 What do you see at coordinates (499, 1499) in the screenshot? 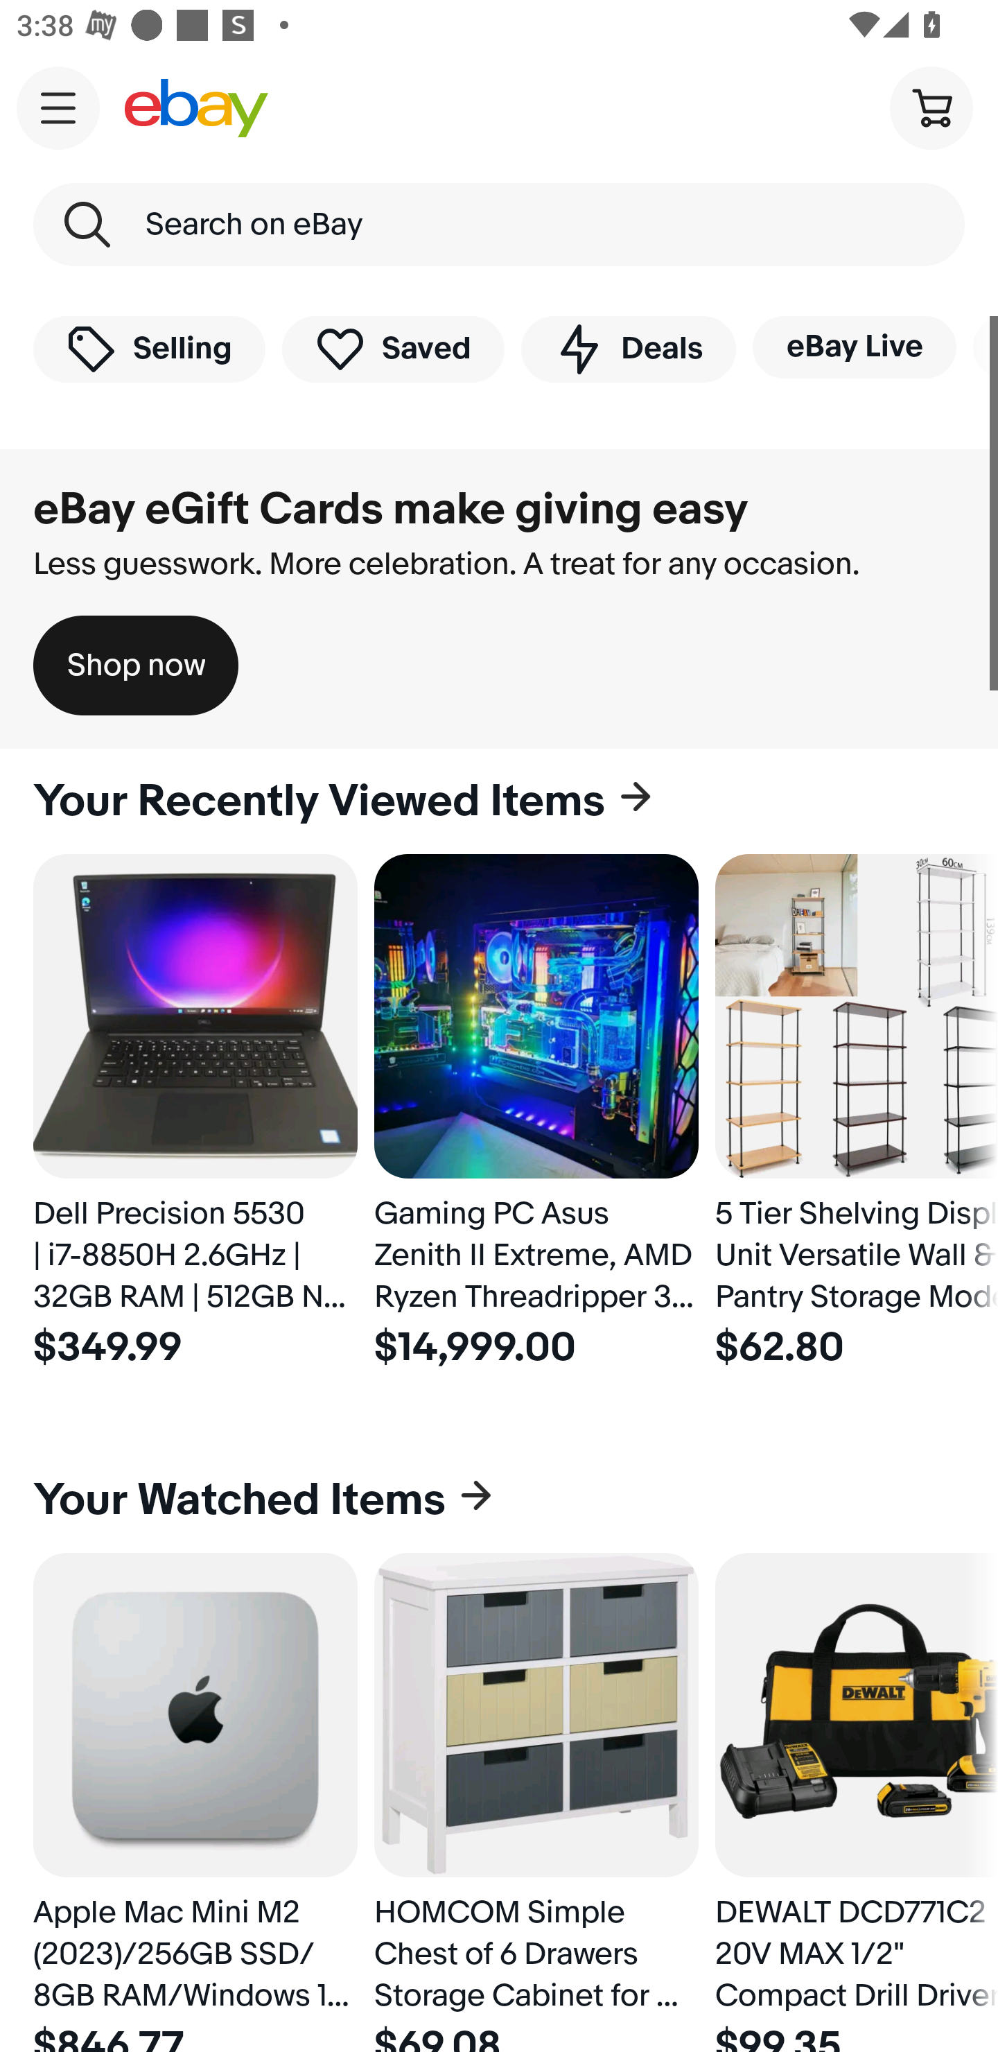
I see `Your Watched Items  ` at bounding box center [499, 1499].